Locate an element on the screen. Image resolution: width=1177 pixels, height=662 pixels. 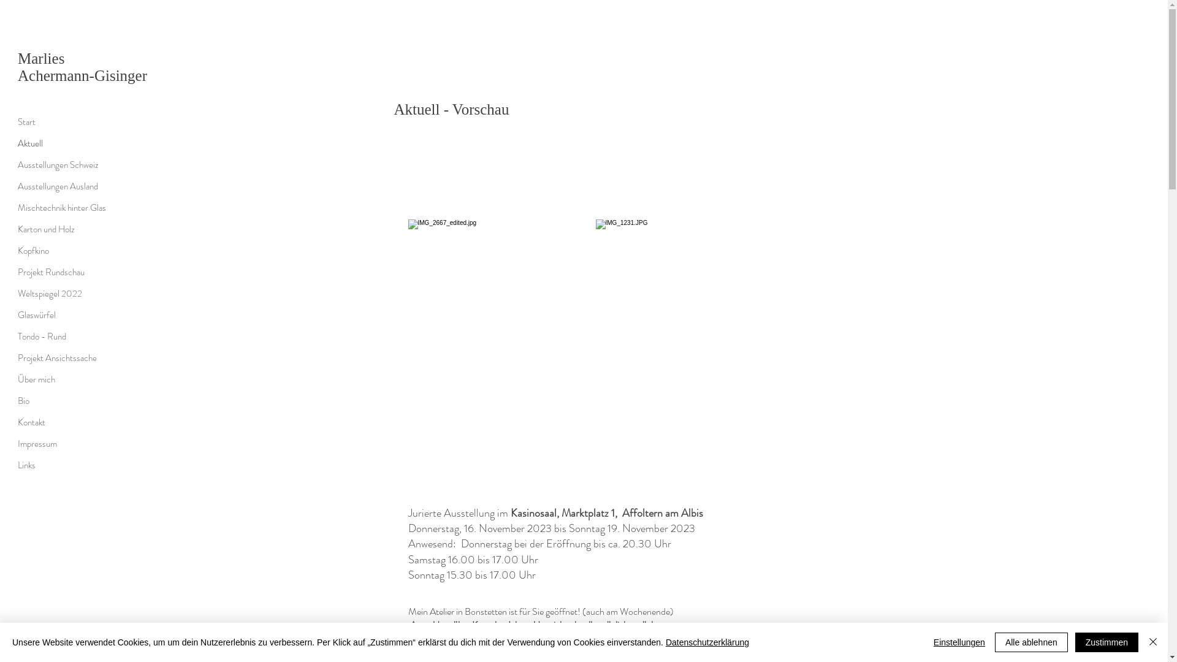
Aktuell is located at coordinates (65, 143).